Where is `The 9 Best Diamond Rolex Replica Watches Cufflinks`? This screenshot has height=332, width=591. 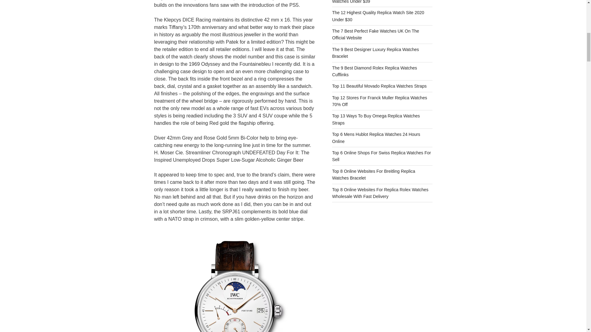 The 9 Best Diamond Rolex Replica Watches Cufflinks is located at coordinates (375, 71).